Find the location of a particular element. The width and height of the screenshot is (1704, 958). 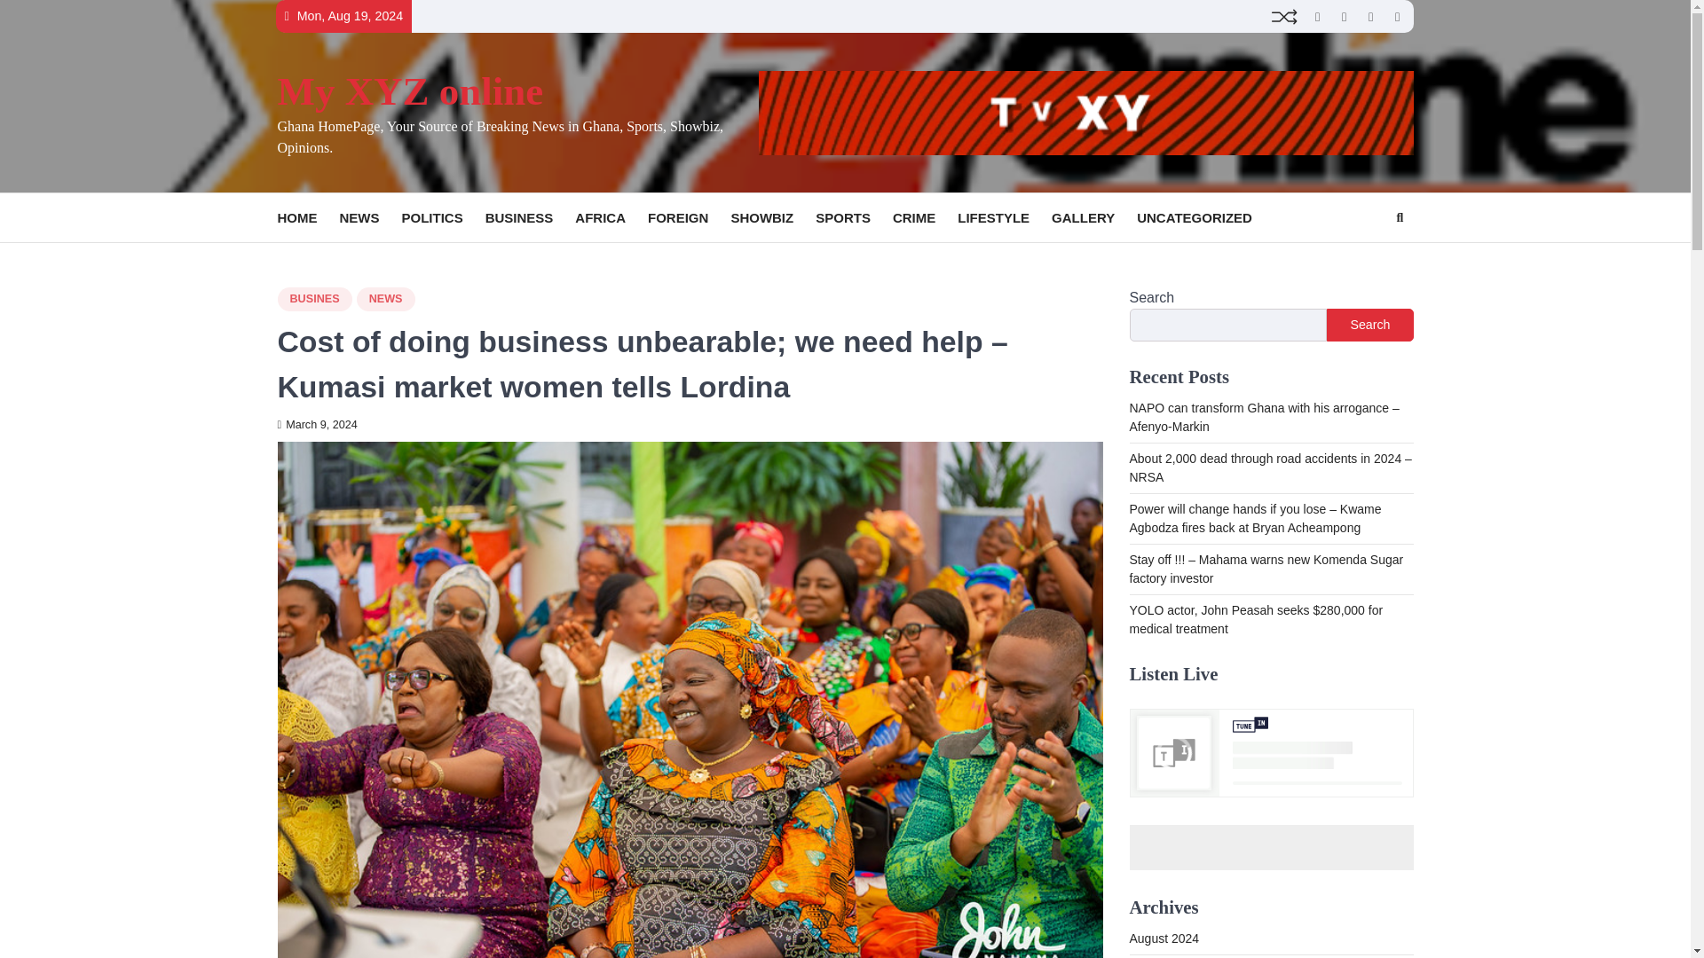

GALLERY is located at coordinates (1093, 218).